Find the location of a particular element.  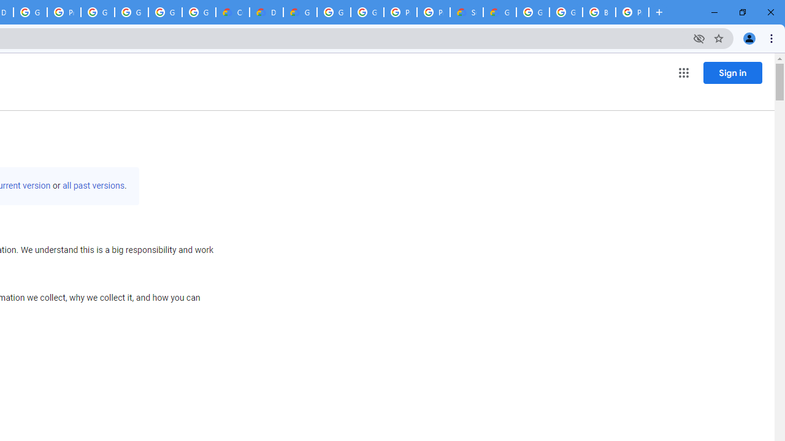

Google Workspace - Specific Terms is located at coordinates (199, 12).